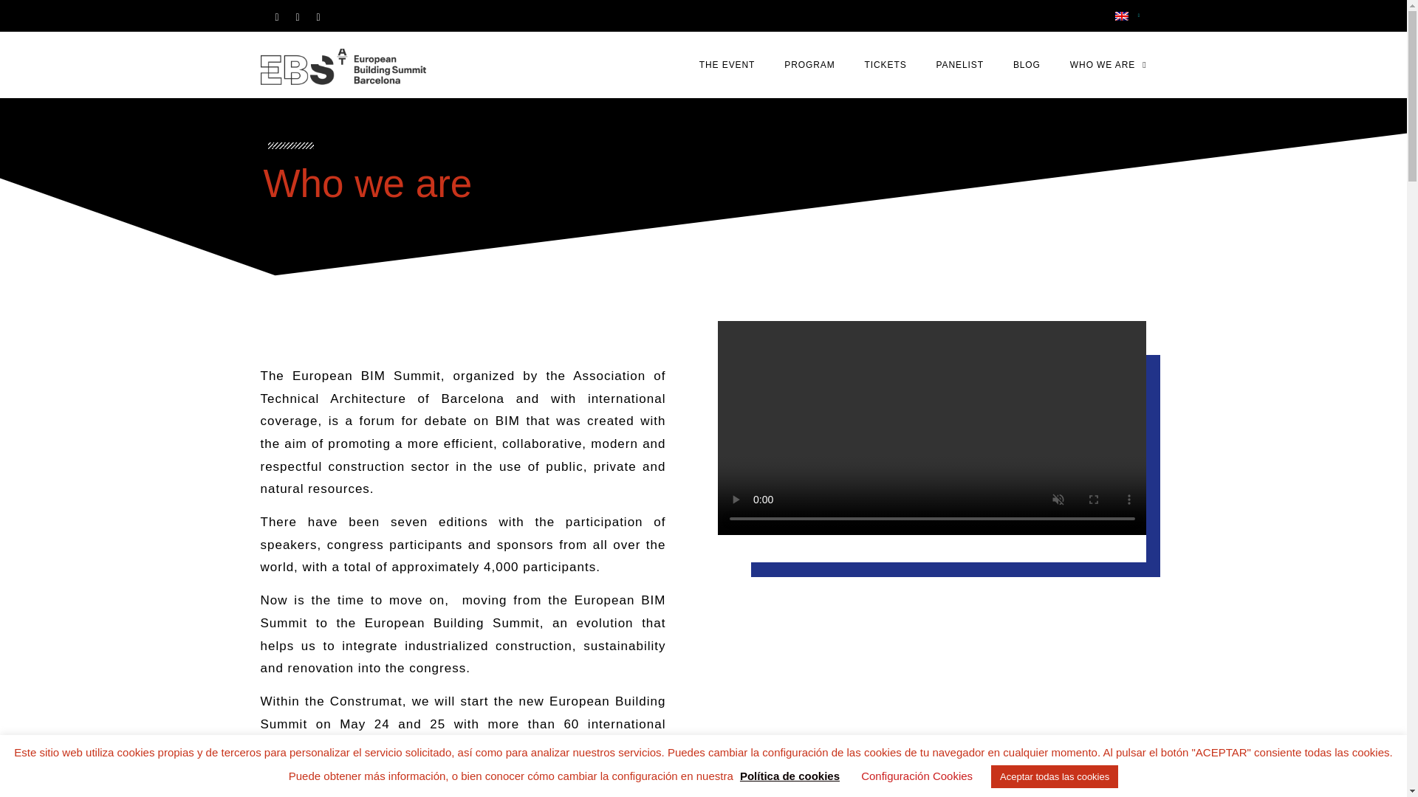 Image resolution: width=1418 pixels, height=797 pixels. Describe the element at coordinates (809, 65) in the screenshot. I see `PROGRAM` at that location.